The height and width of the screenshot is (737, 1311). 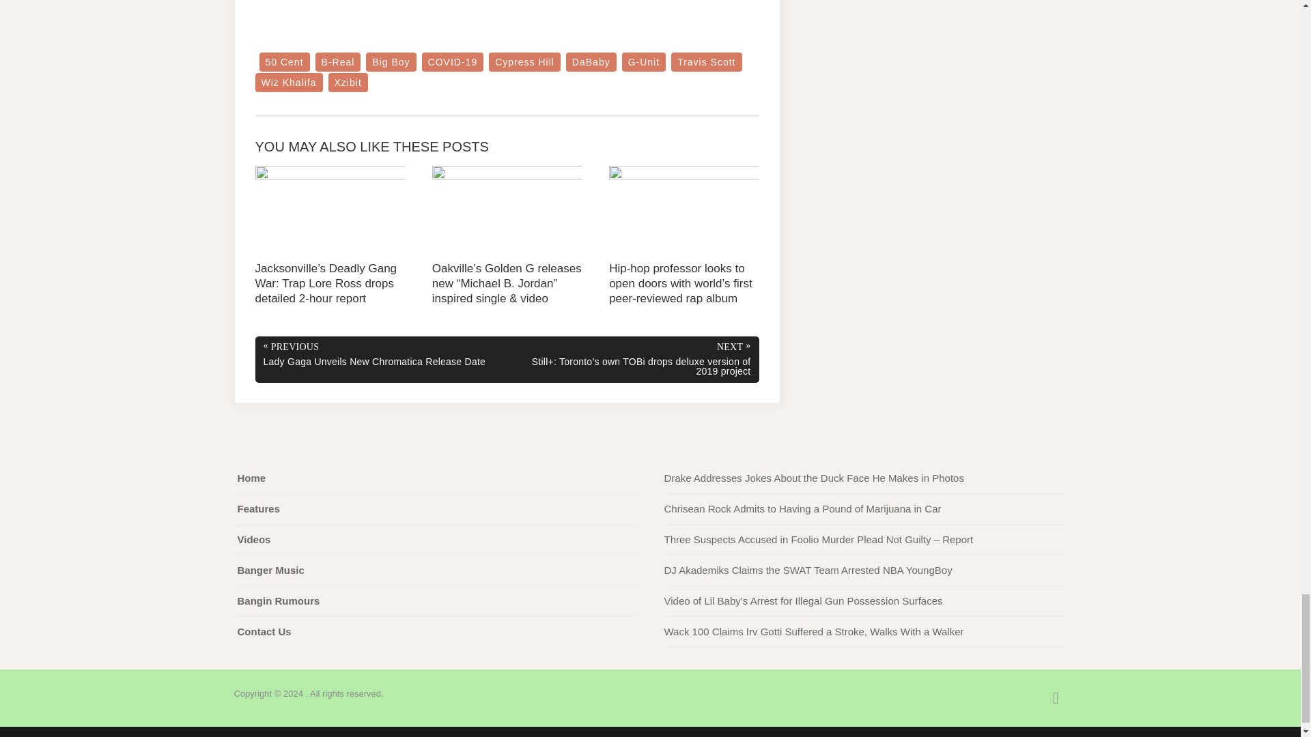 What do you see at coordinates (453, 61) in the screenshot?
I see `COVID-19` at bounding box center [453, 61].